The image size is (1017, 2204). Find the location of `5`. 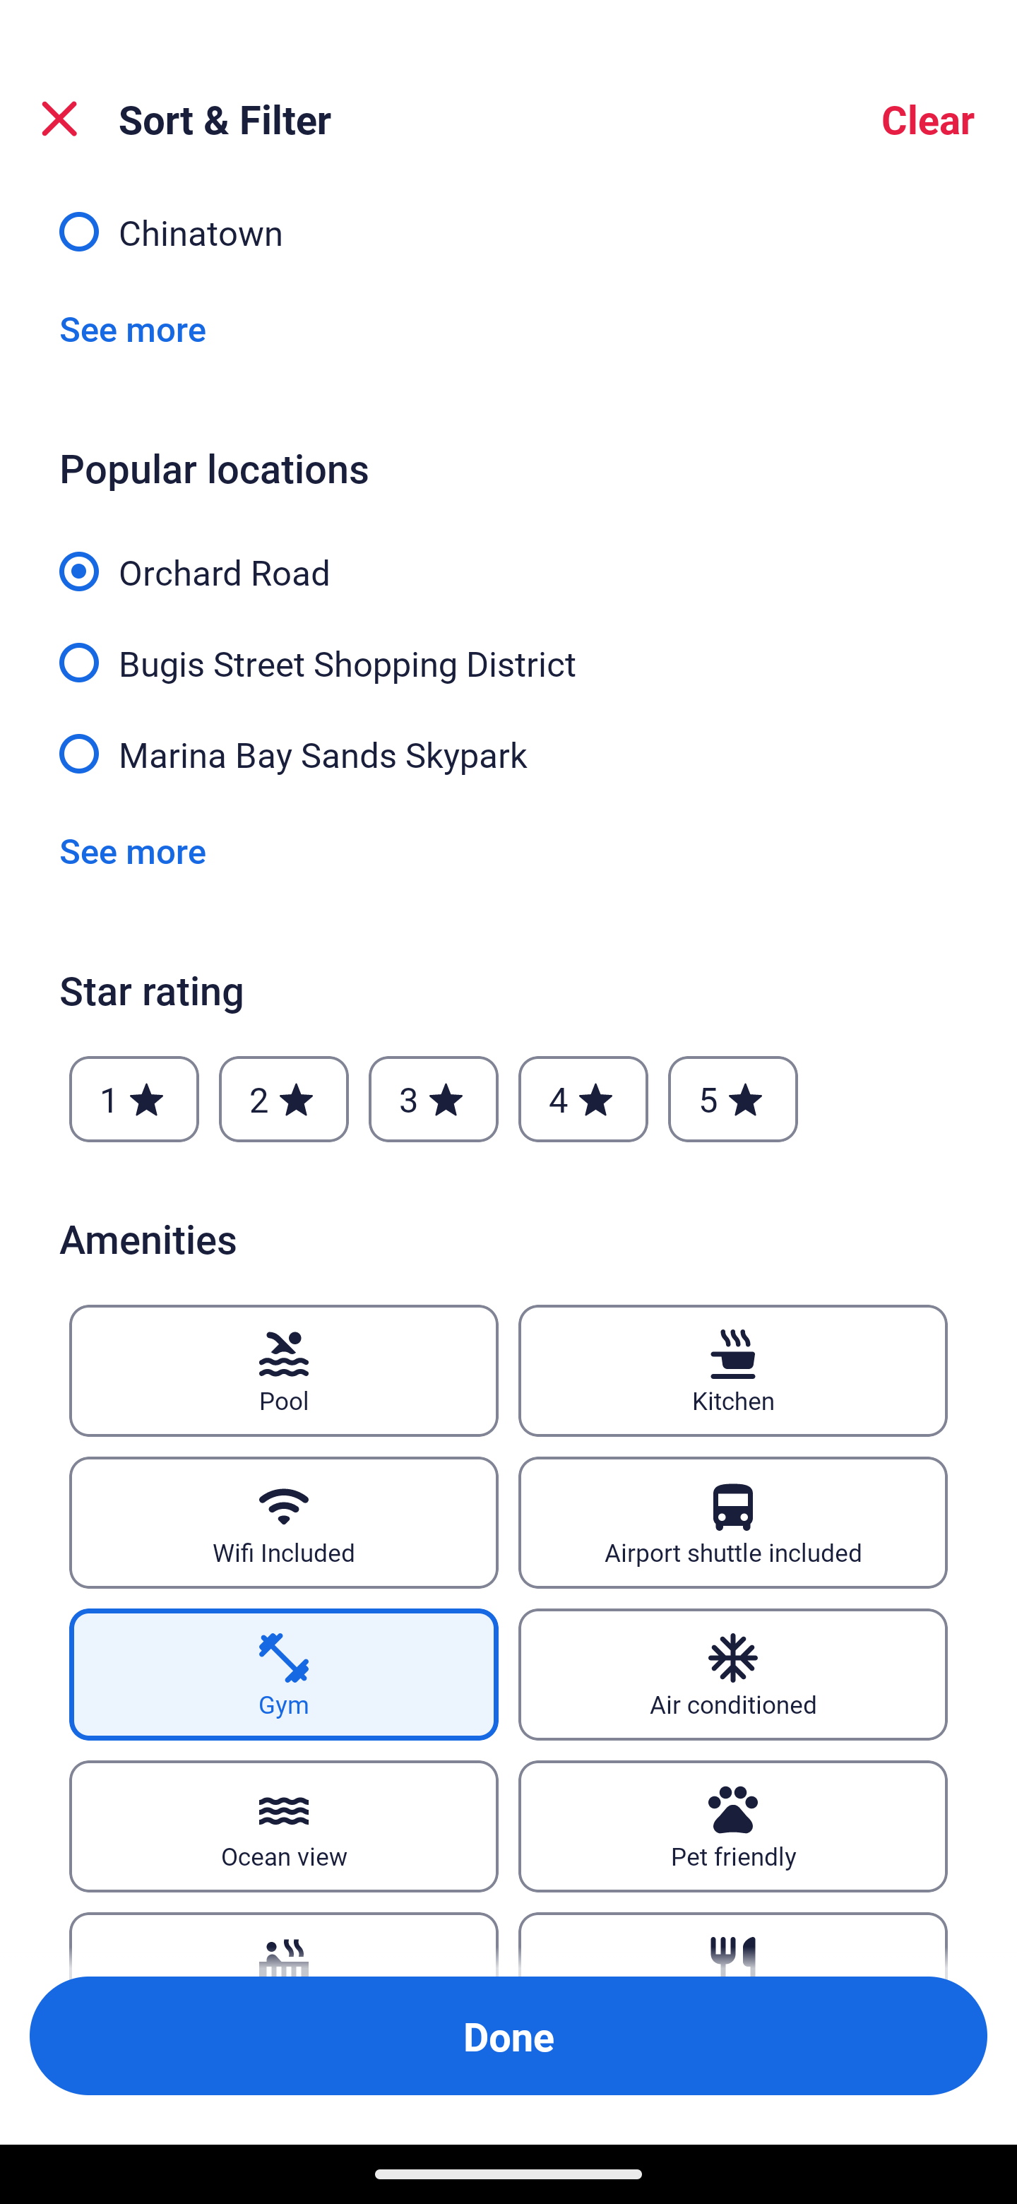

5 is located at coordinates (733, 1099).